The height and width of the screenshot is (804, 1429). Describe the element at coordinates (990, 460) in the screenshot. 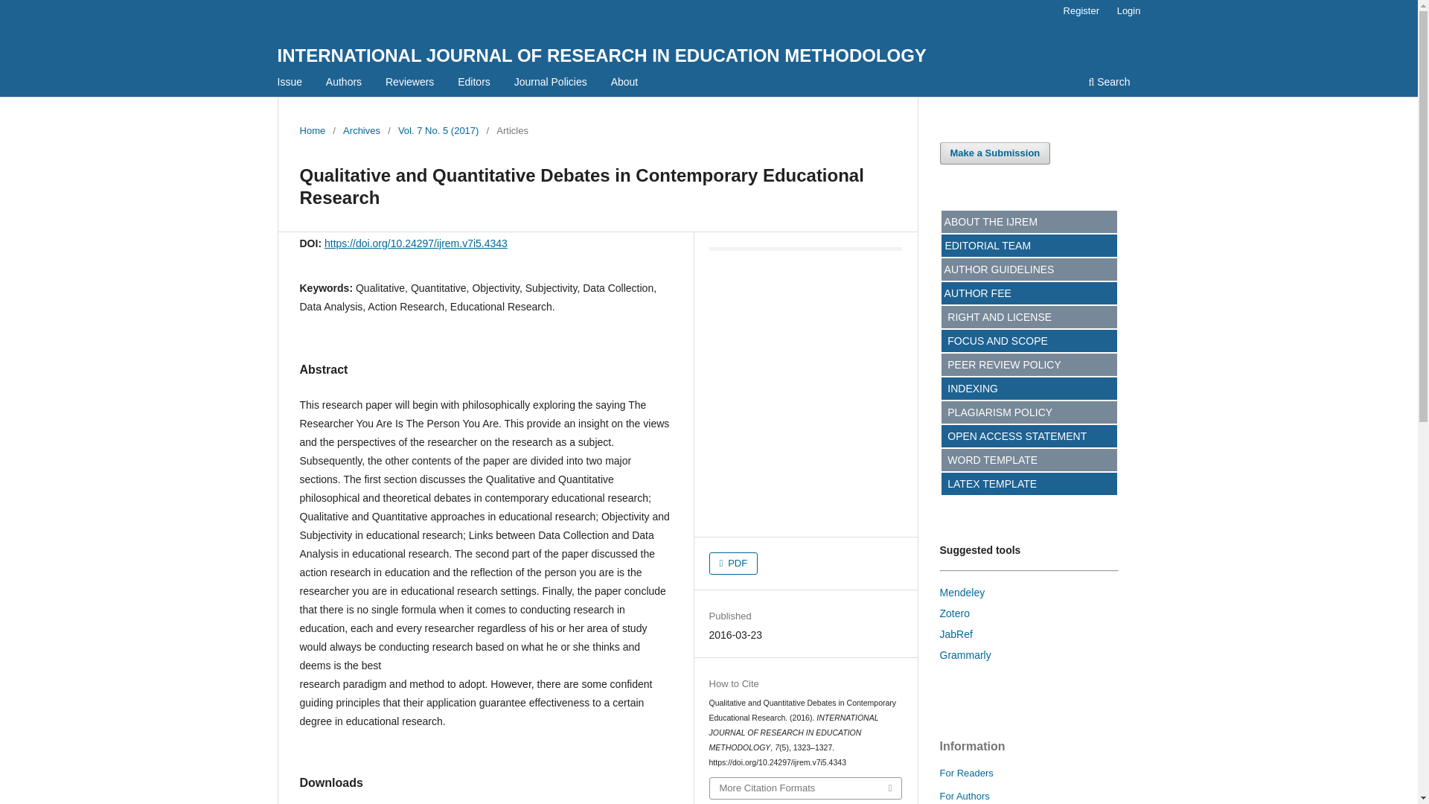

I see `MSWORD TEMPLATE` at that location.